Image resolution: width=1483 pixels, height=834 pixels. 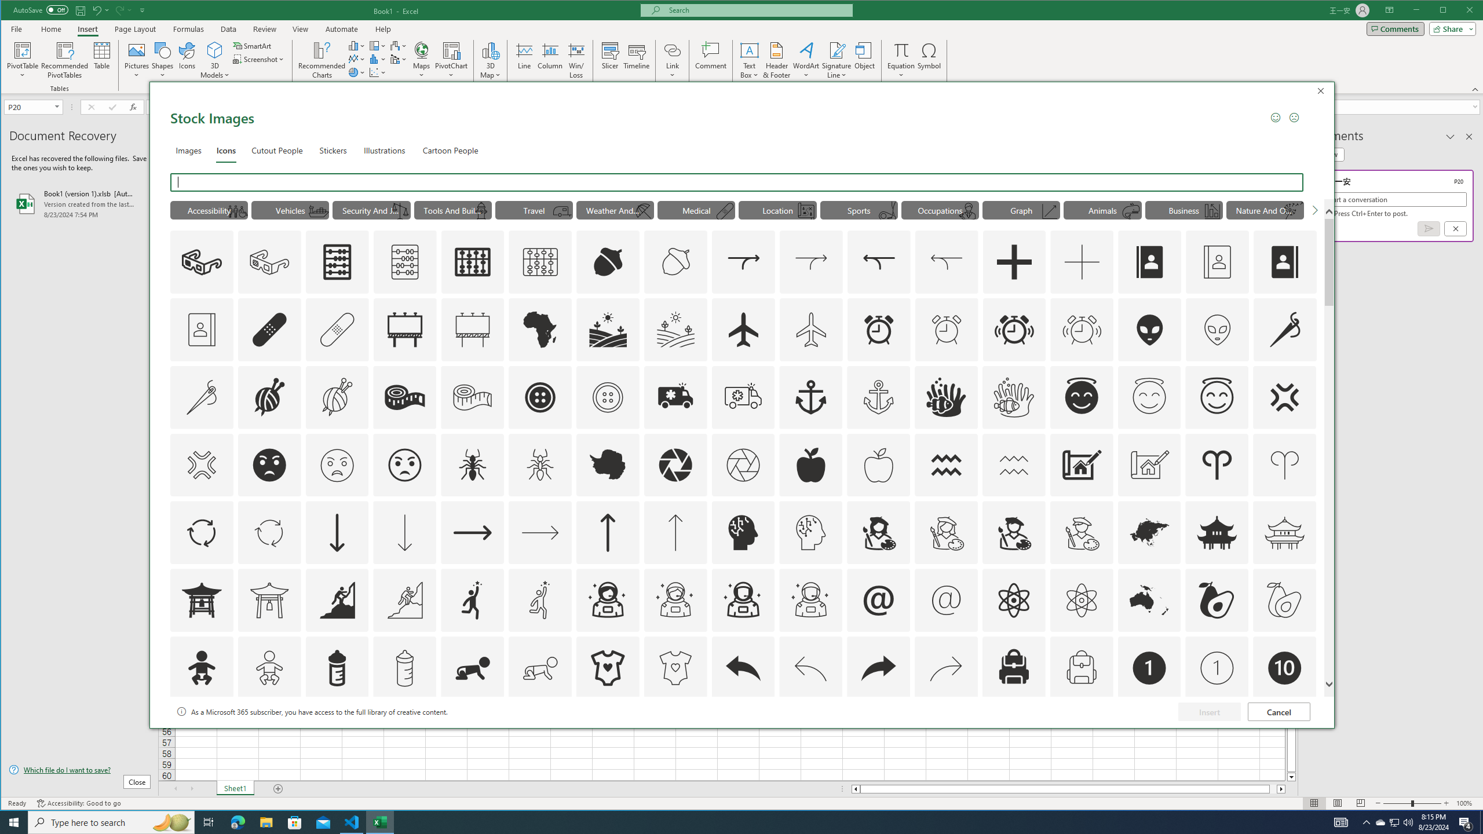 What do you see at coordinates (676, 329) in the screenshot?
I see `AutomationID: Icons_Agriculture_M` at bounding box center [676, 329].